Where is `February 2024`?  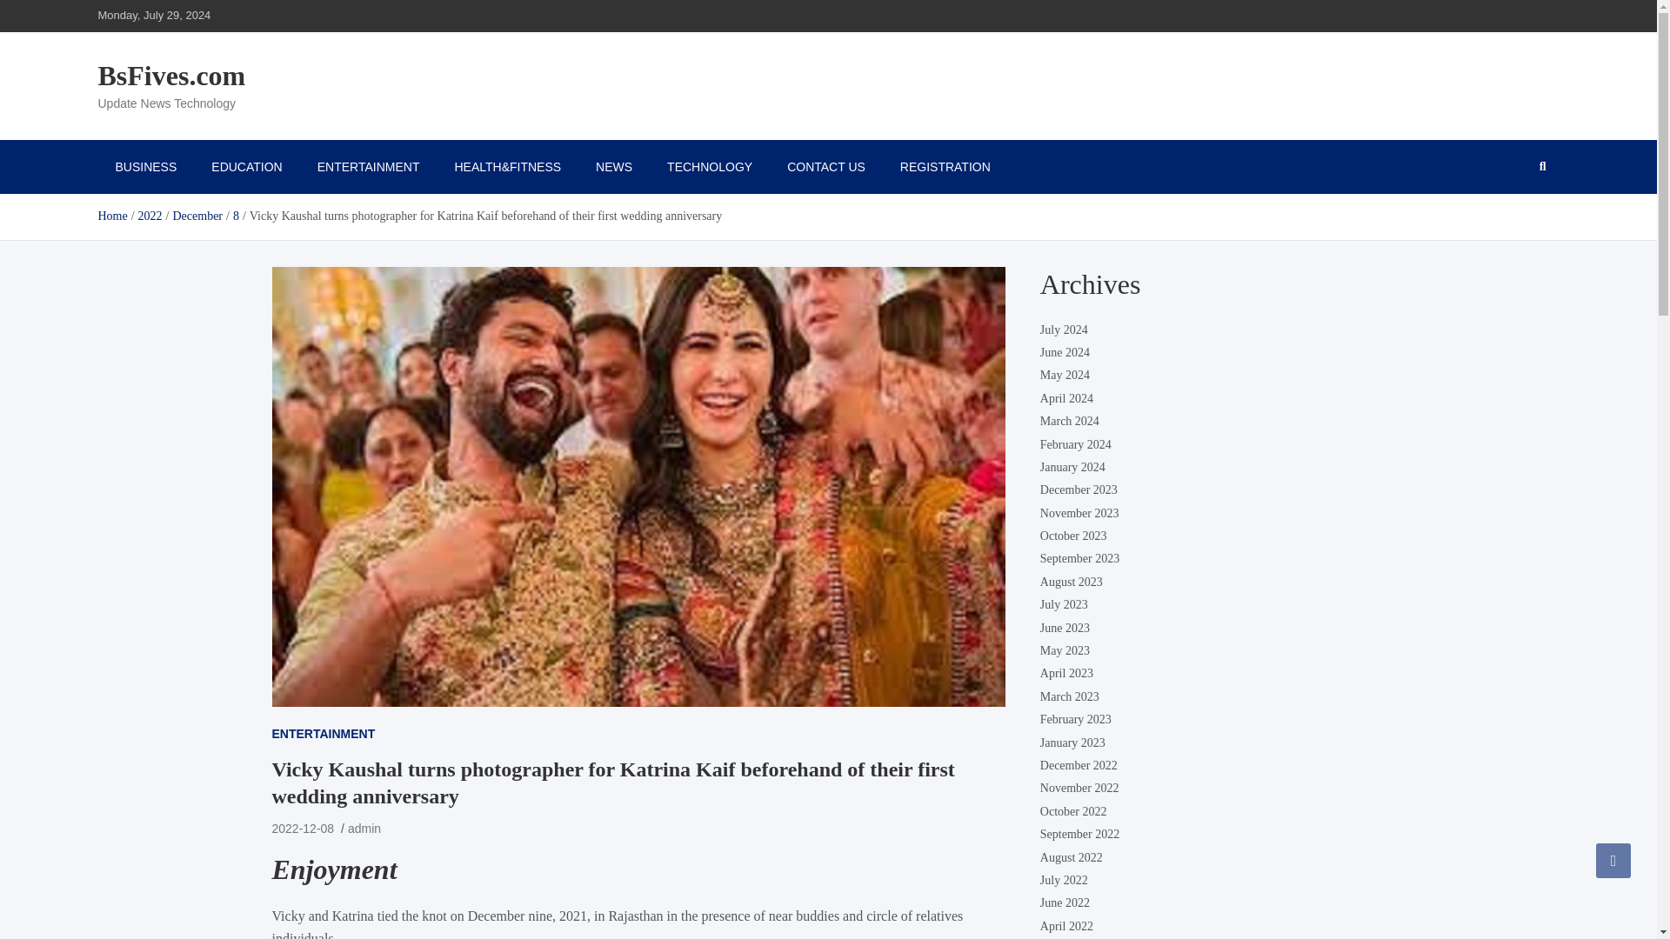
February 2024 is located at coordinates (1076, 443).